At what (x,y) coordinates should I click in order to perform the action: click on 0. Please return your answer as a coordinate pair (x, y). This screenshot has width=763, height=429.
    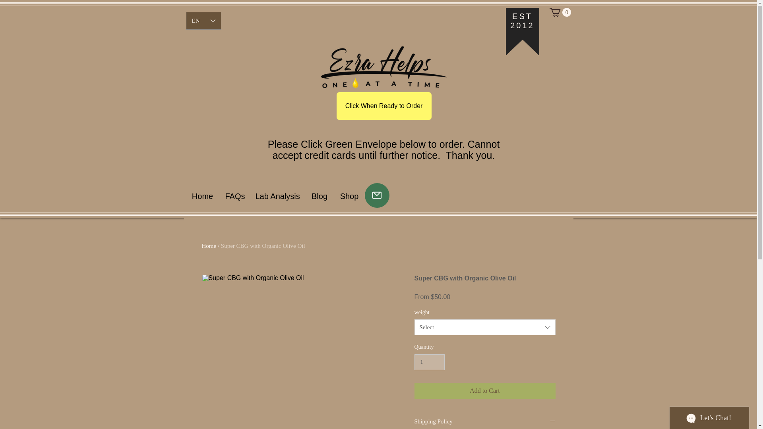
    Looking at the image, I should click on (560, 12).